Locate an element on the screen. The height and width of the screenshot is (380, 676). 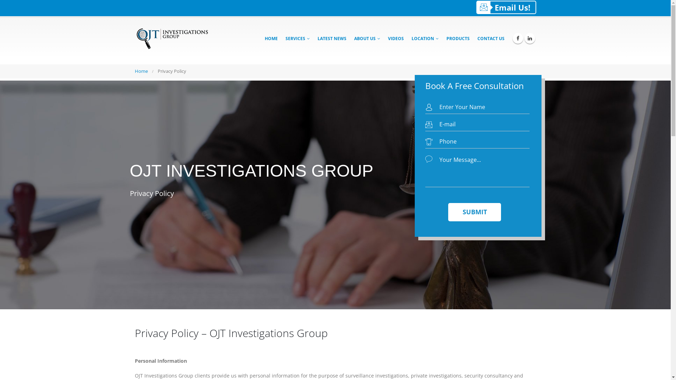
OJT Investigations Group -  is located at coordinates (179, 38).